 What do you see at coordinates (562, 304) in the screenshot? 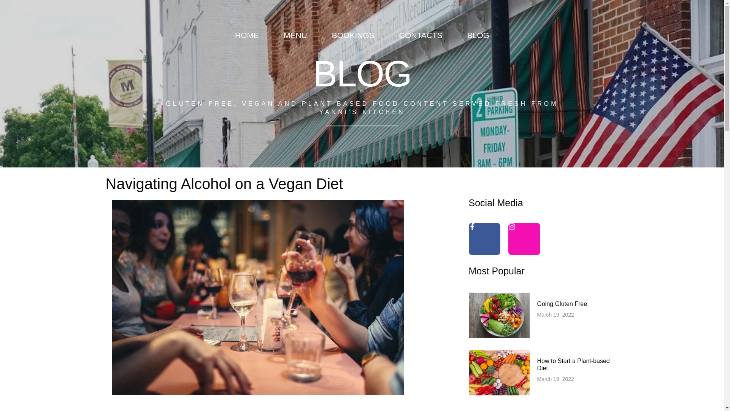
I see `Going Gluten Free` at bounding box center [562, 304].